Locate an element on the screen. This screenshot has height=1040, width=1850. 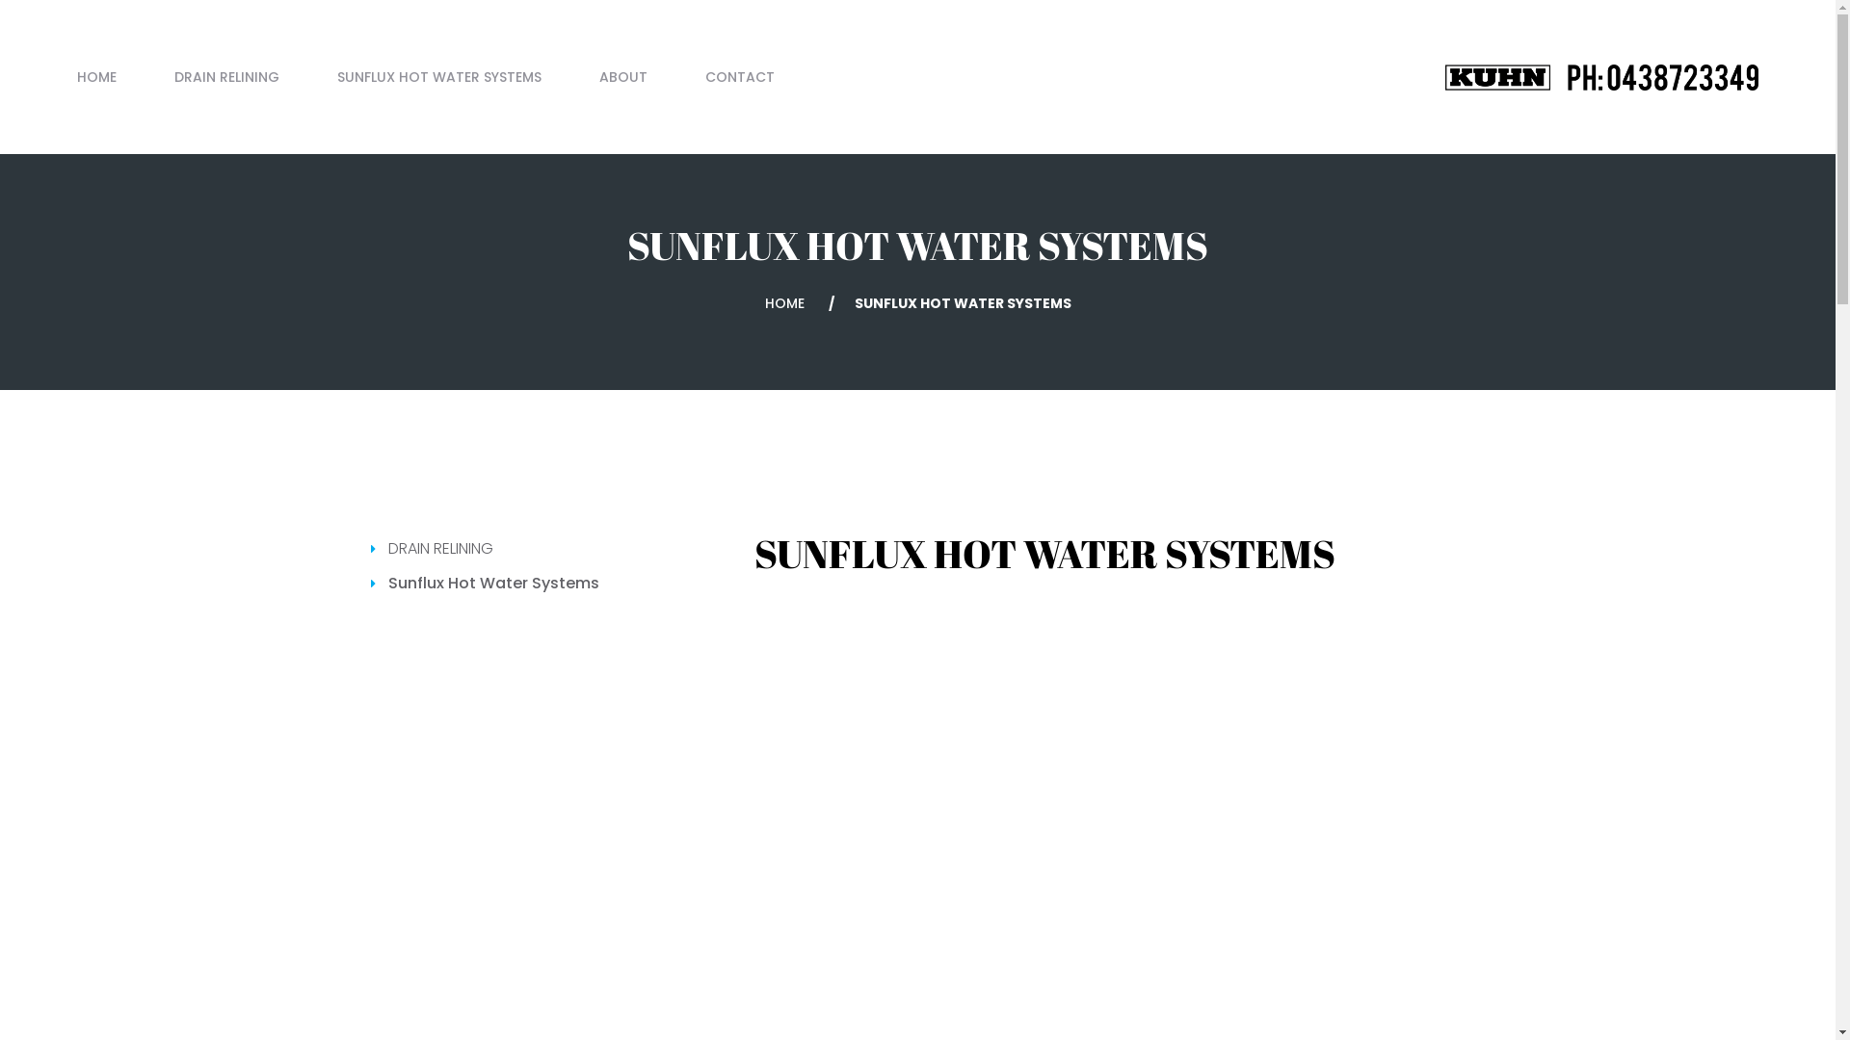
DRAIN RELINING is located at coordinates (227, 77).